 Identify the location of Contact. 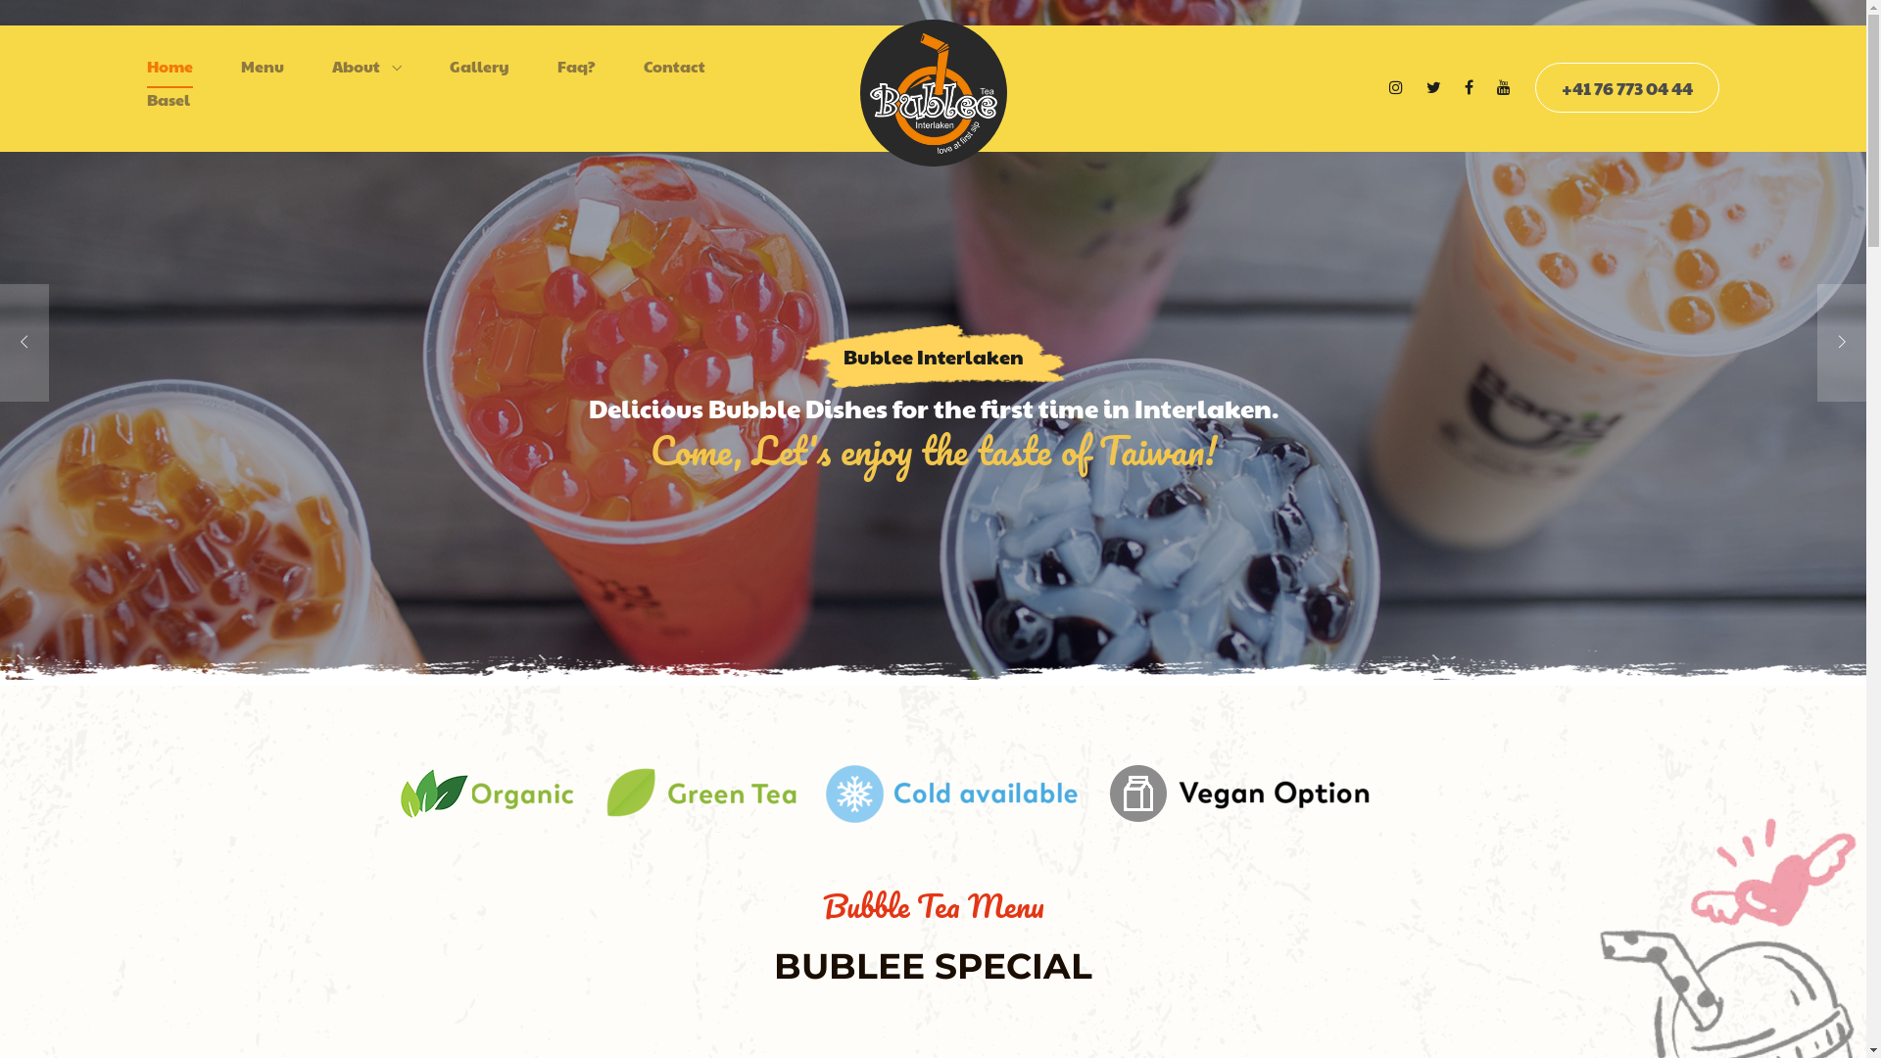
(674, 72).